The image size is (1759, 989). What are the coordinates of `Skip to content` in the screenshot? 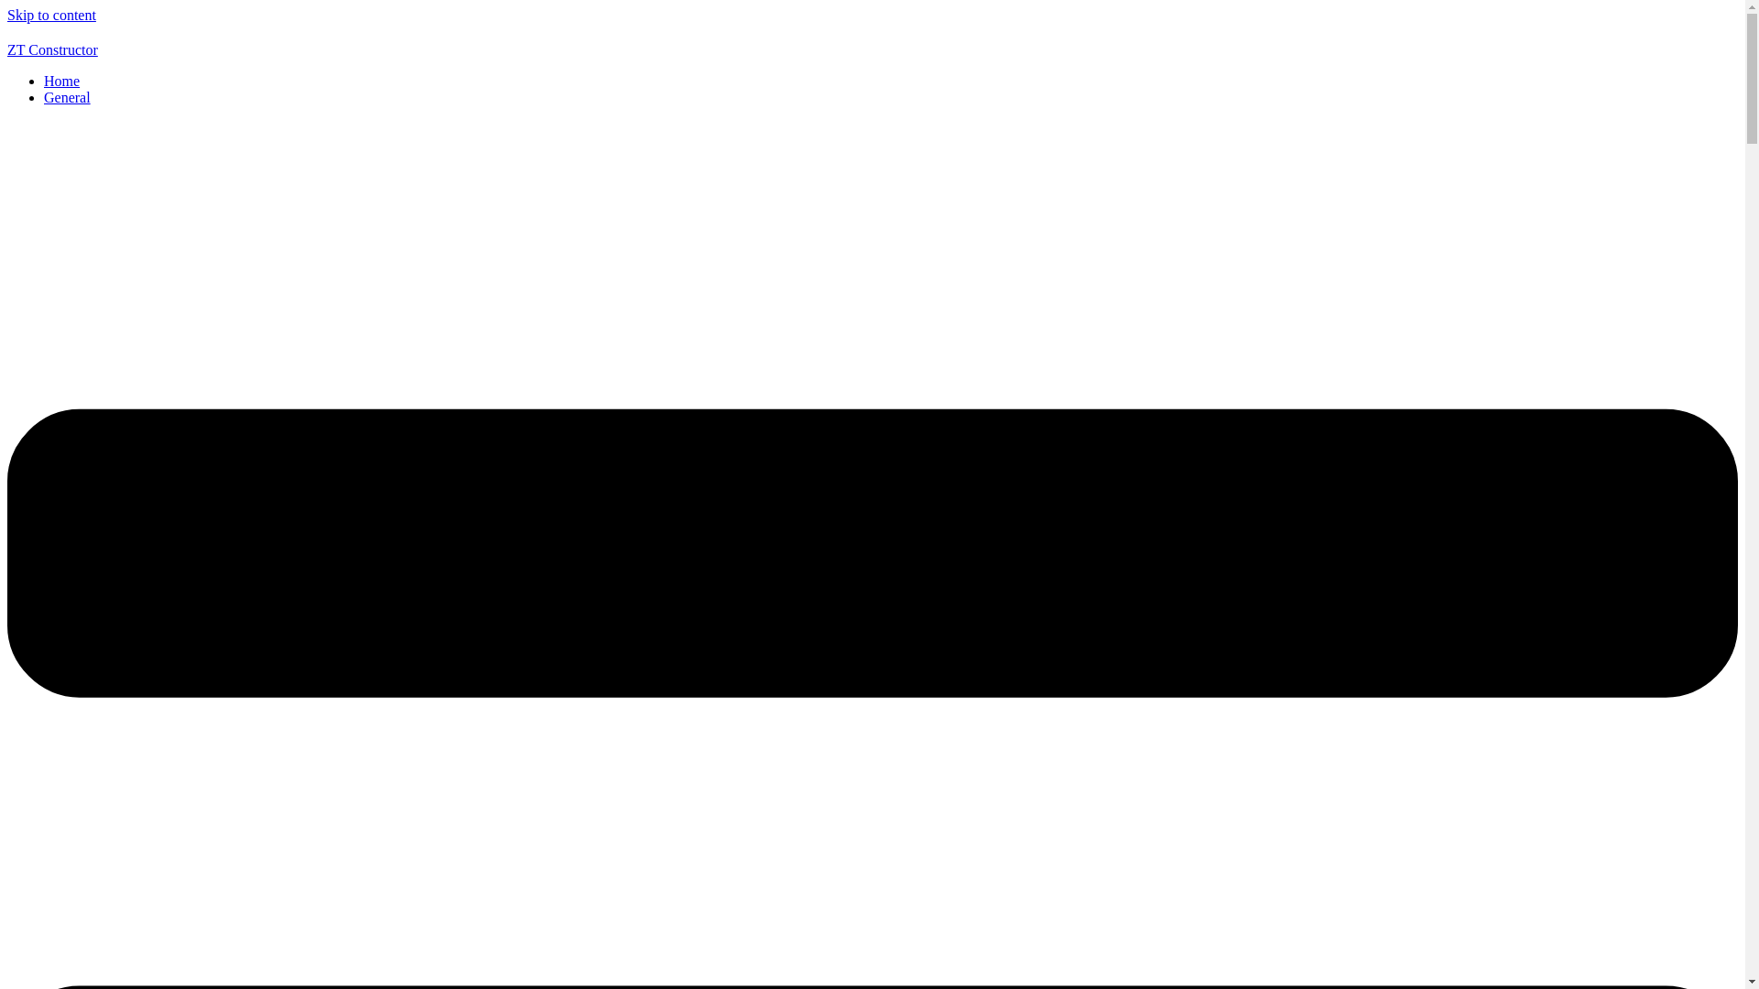 It's located at (51, 15).